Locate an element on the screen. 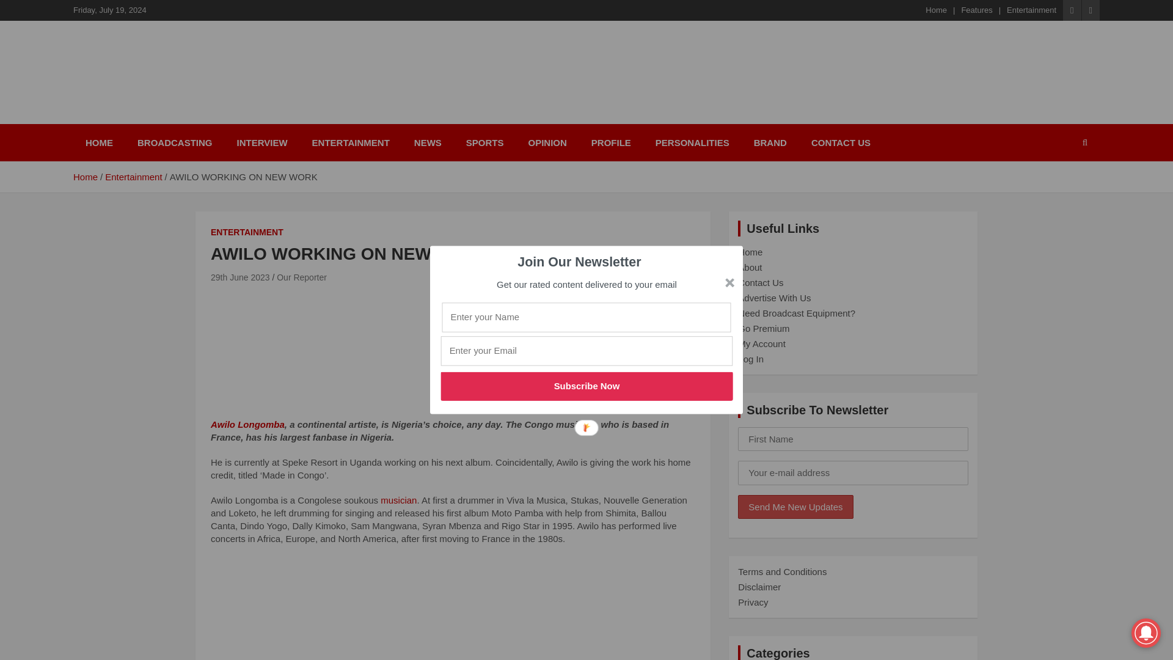 The height and width of the screenshot is (660, 1173). musician is located at coordinates (398, 500).